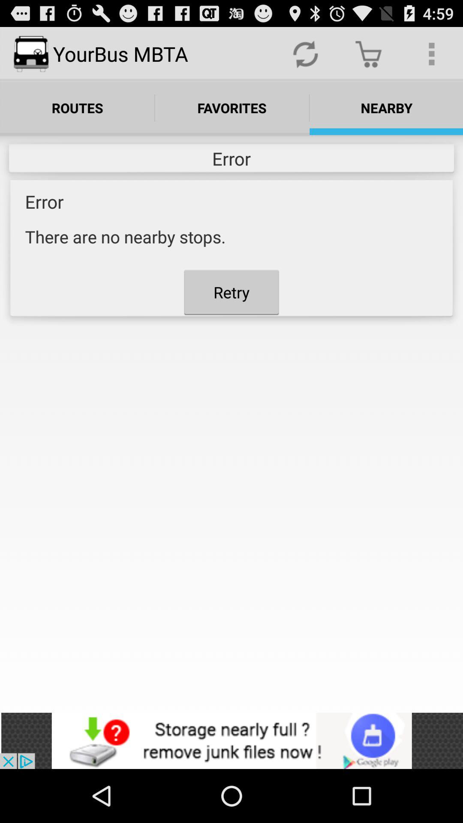 Image resolution: width=463 pixels, height=823 pixels. Describe the element at coordinates (305, 54) in the screenshot. I see `click on refresh button` at that location.